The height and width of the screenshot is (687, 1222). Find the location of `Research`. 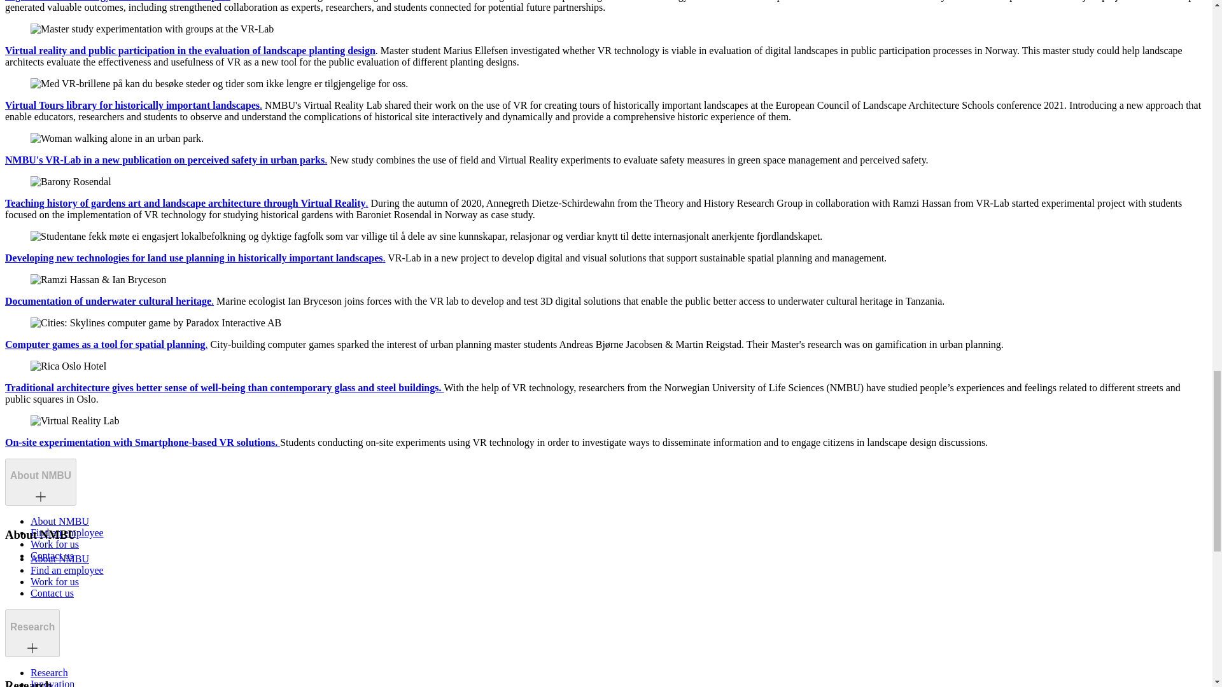

Research is located at coordinates (32, 627).